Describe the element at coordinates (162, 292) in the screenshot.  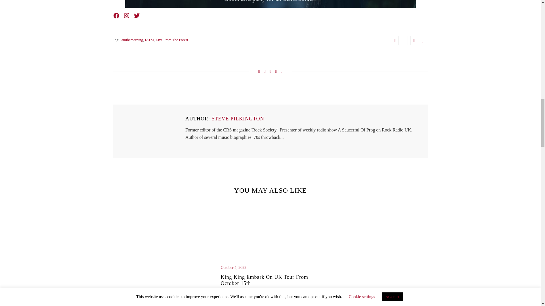
I see `June 19, 2022` at that location.